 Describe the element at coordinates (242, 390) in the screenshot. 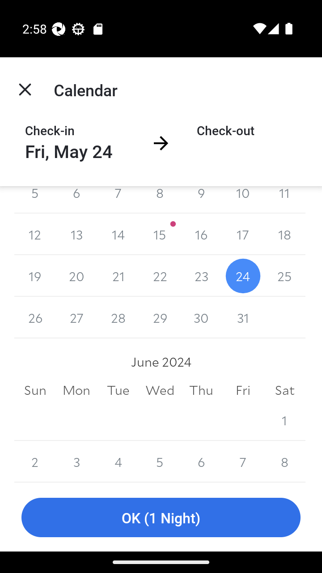

I see `Fri` at that location.